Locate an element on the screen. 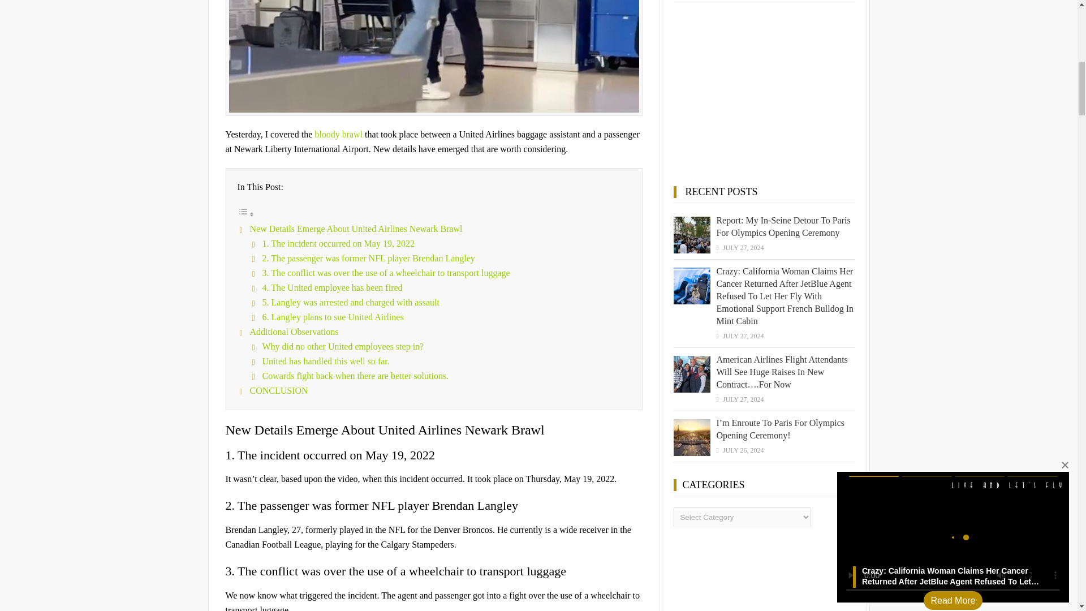 The image size is (1086, 611). Cowards fight back when there are better solutions. is located at coordinates (356, 376).